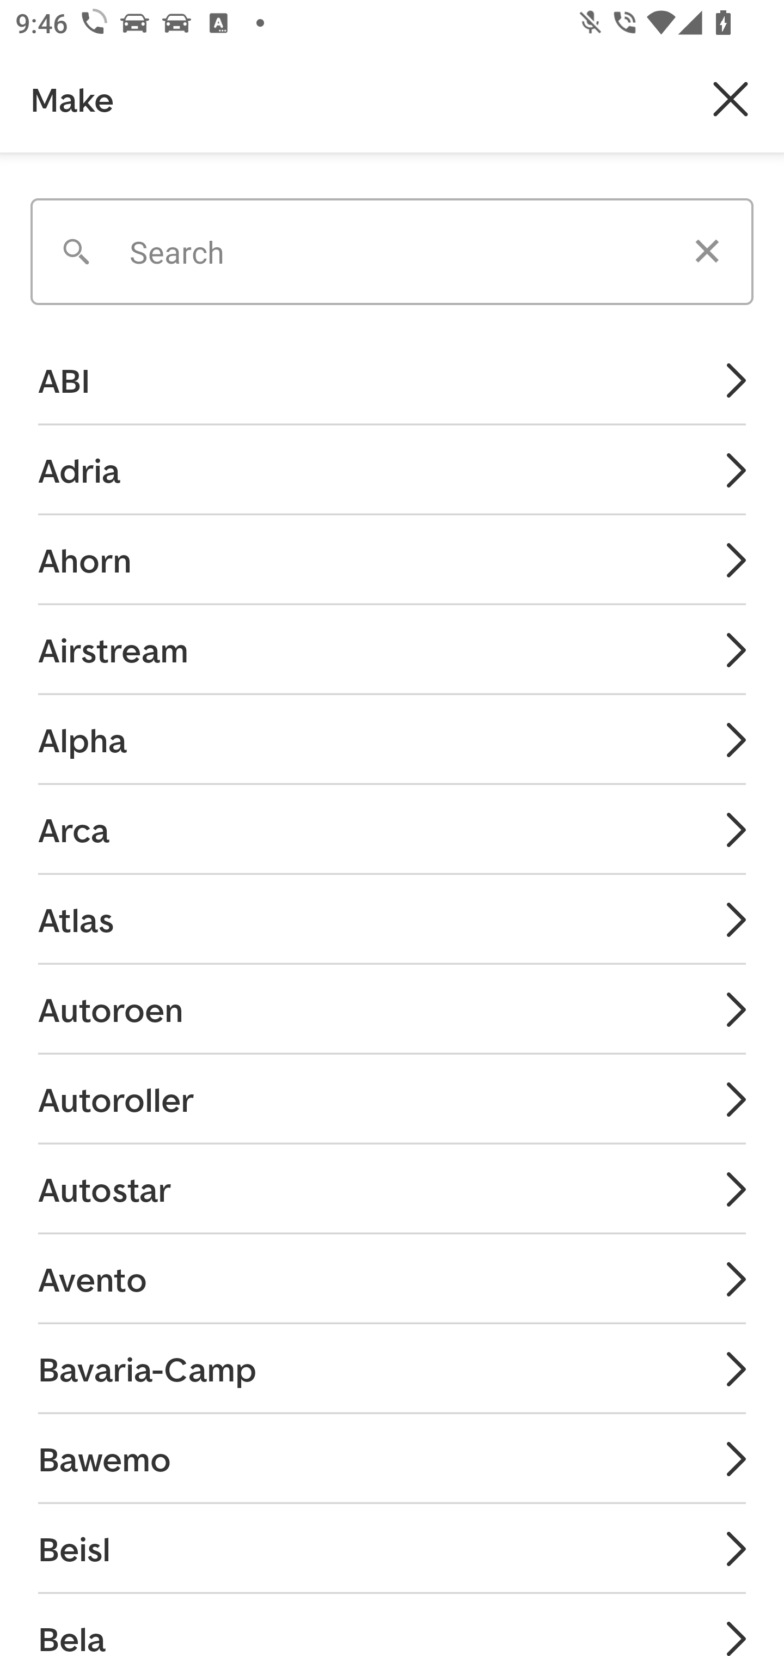  I want to click on Adria right arrow, so click(392, 470).